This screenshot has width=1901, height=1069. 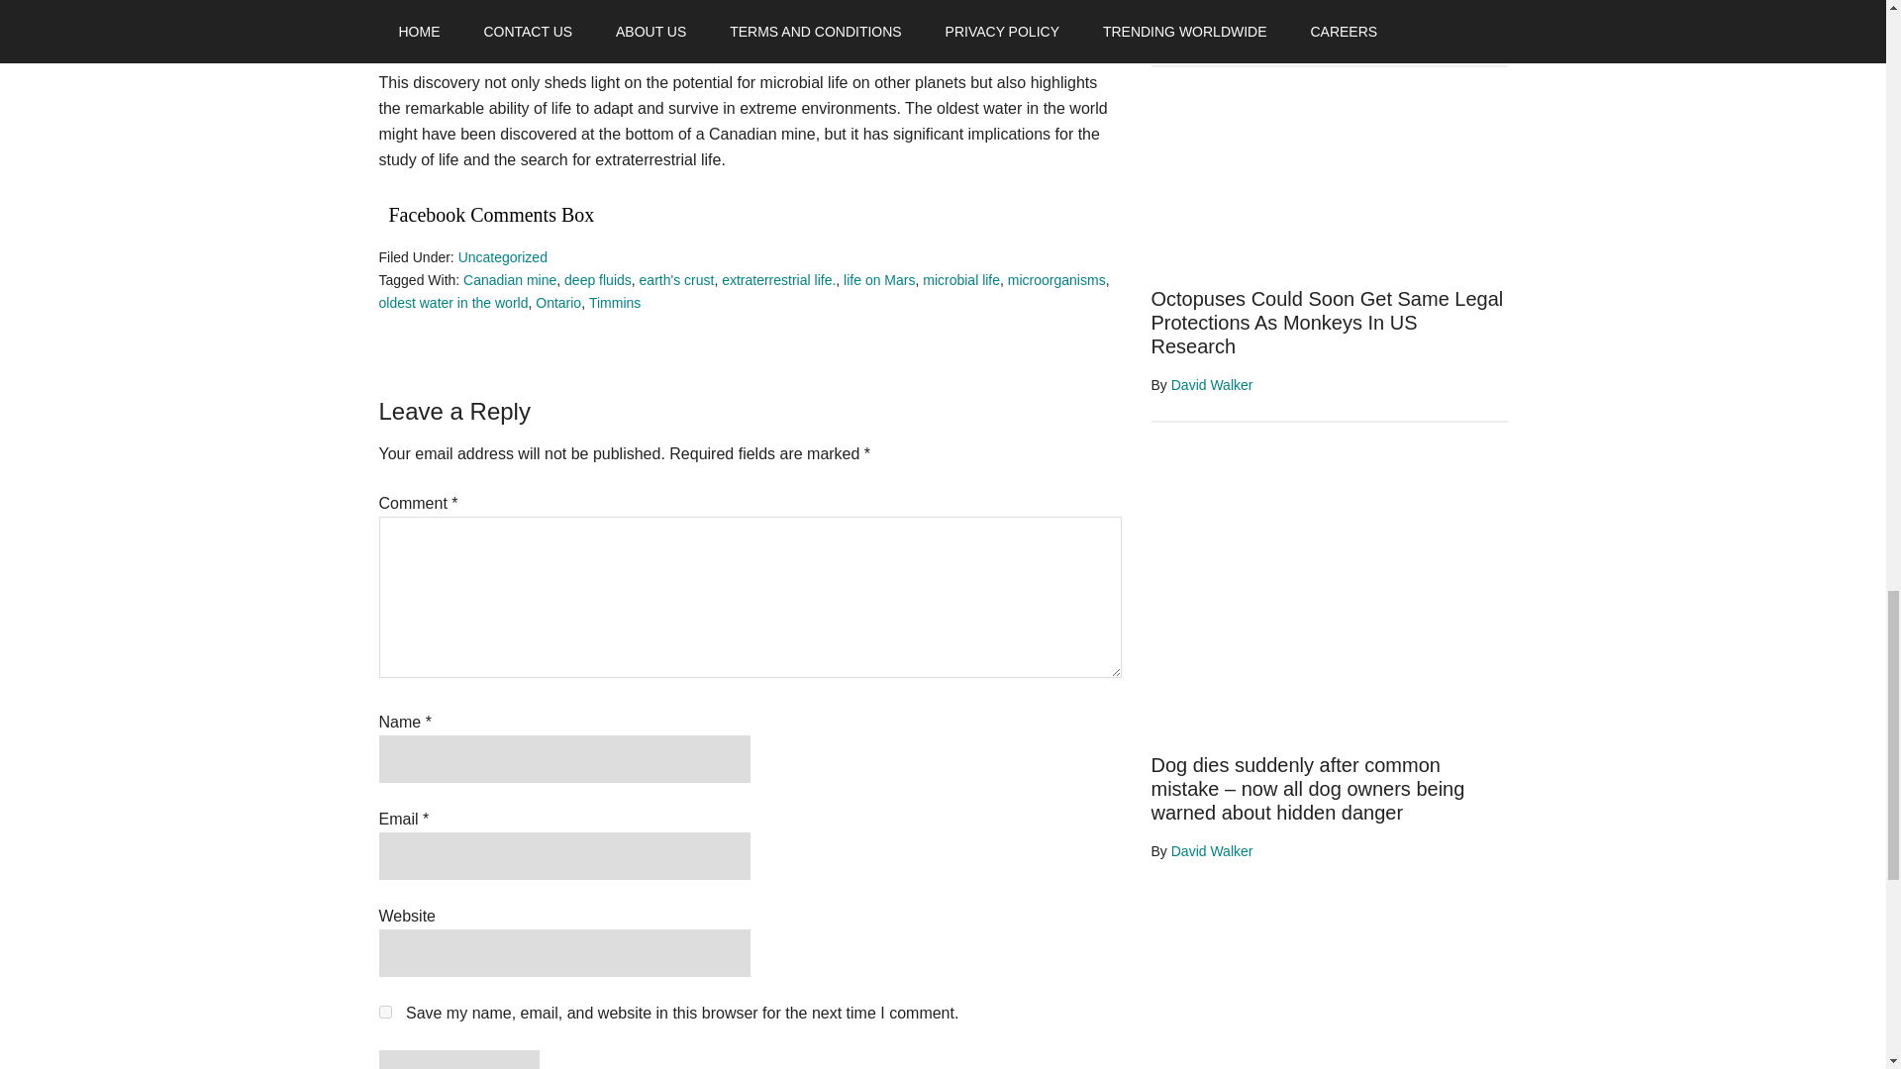 What do you see at coordinates (960, 279) in the screenshot?
I see `microbial life` at bounding box center [960, 279].